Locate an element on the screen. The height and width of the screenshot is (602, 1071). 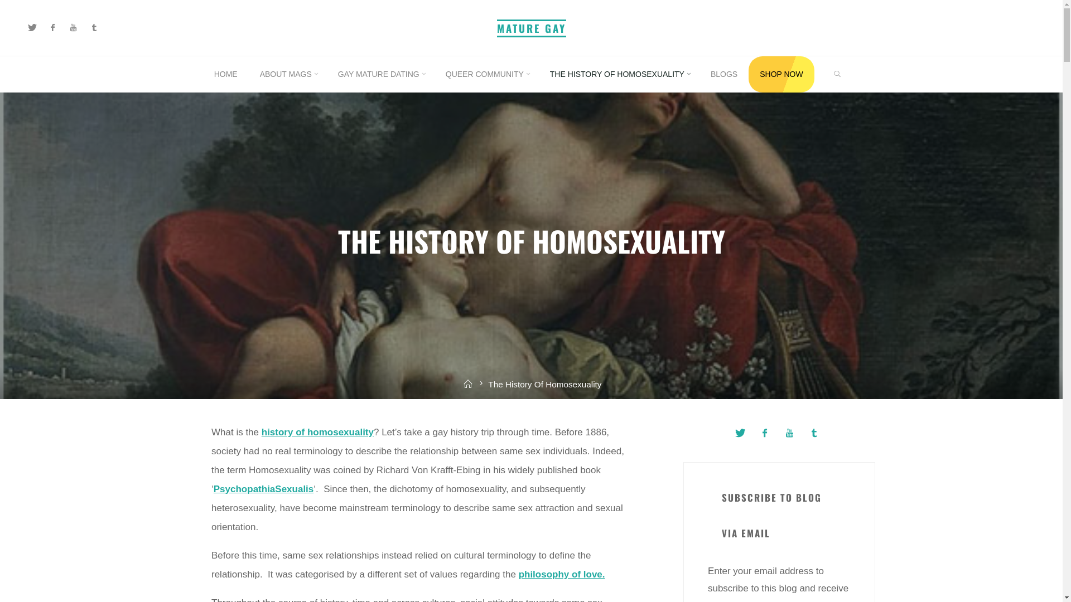
Tumblr is located at coordinates (814, 433).